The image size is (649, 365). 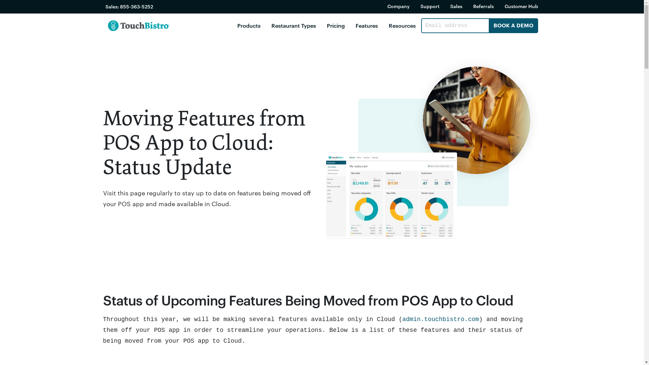 I want to click on BOOK A DEMO, so click(x=513, y=26).